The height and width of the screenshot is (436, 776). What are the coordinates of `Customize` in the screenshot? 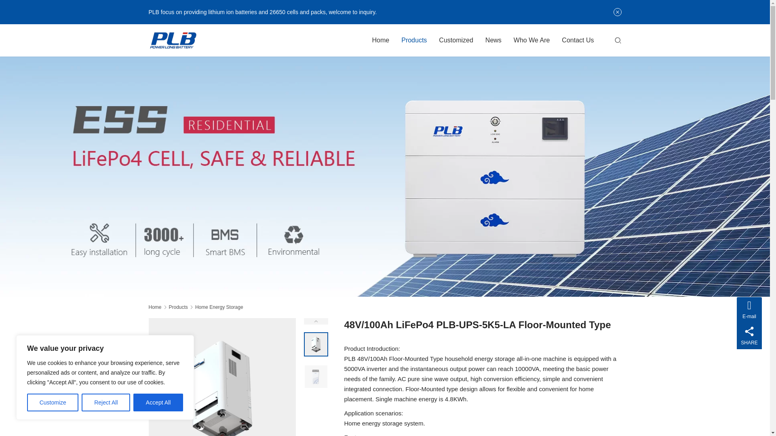 It's located at (53, 402).